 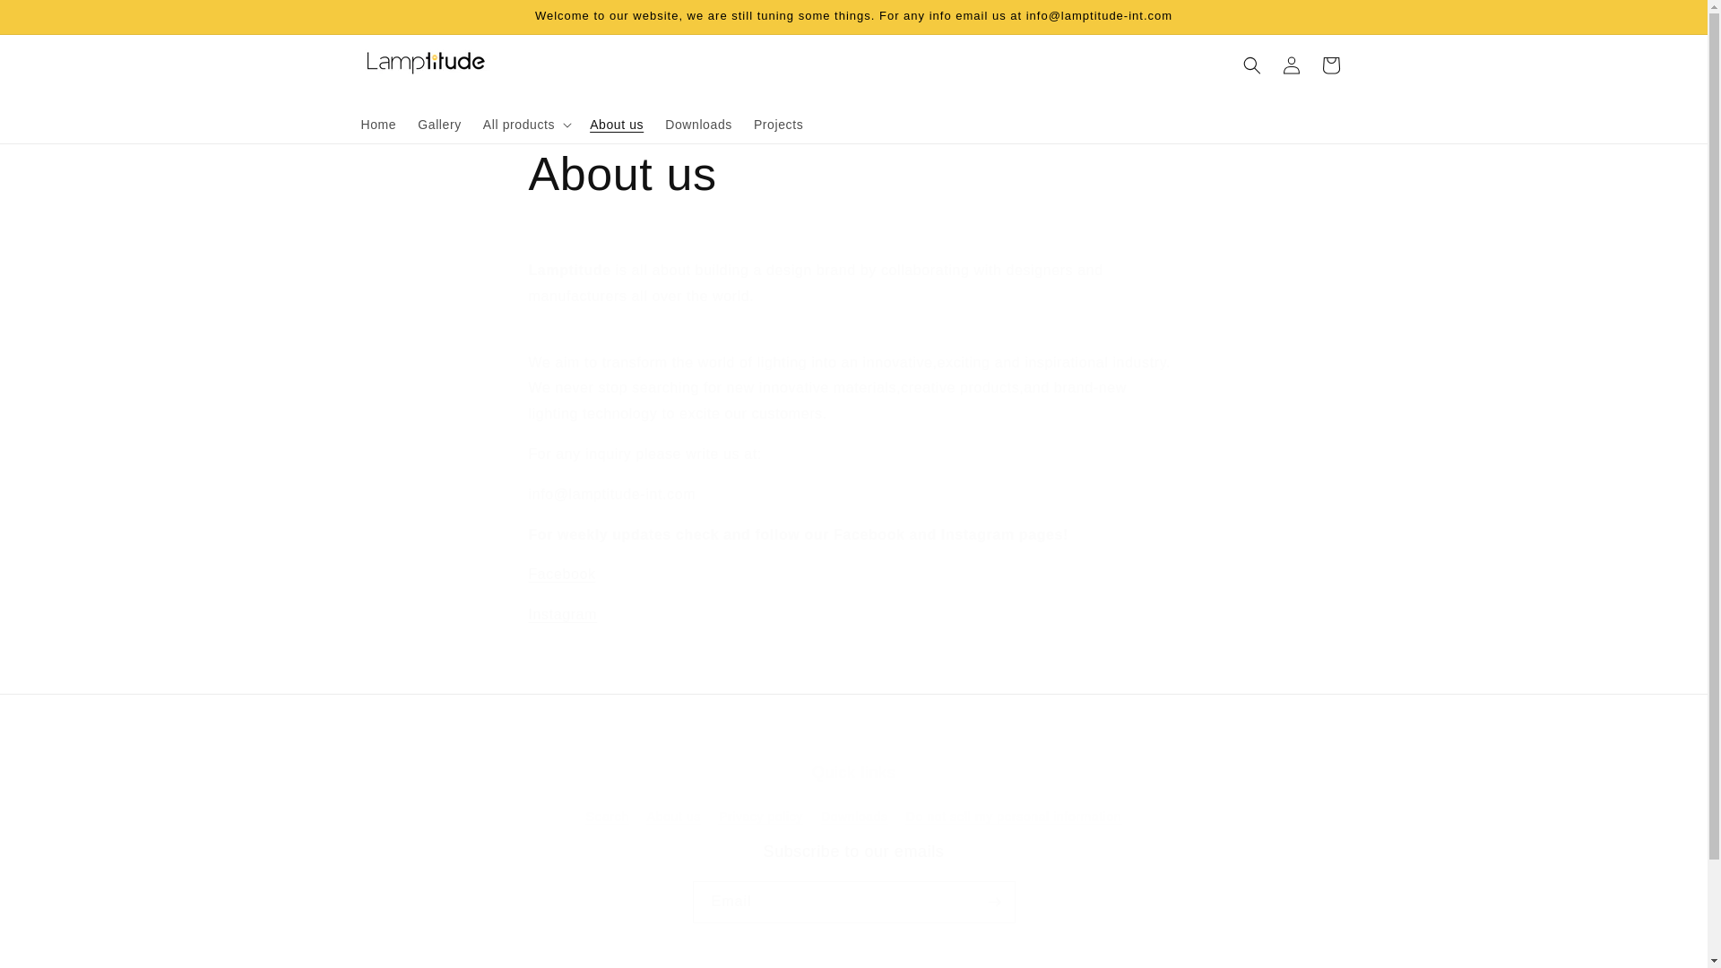 What do you see at coordinates (54, 21) in the screenshot?
I see `Skip to content` at bounding box center [54, 21].